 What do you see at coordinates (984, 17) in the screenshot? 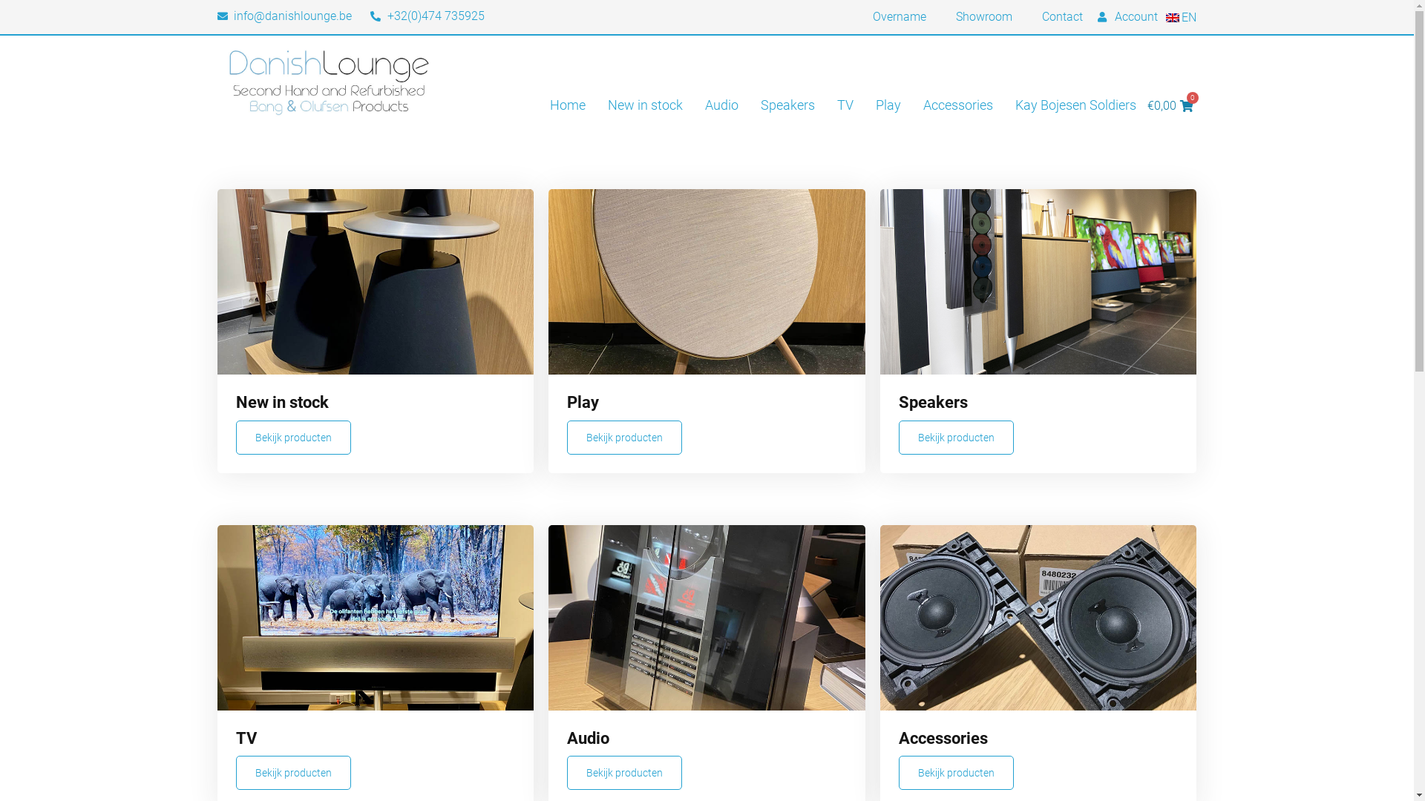
I see `Showroom` at bounding box center [984, 17].